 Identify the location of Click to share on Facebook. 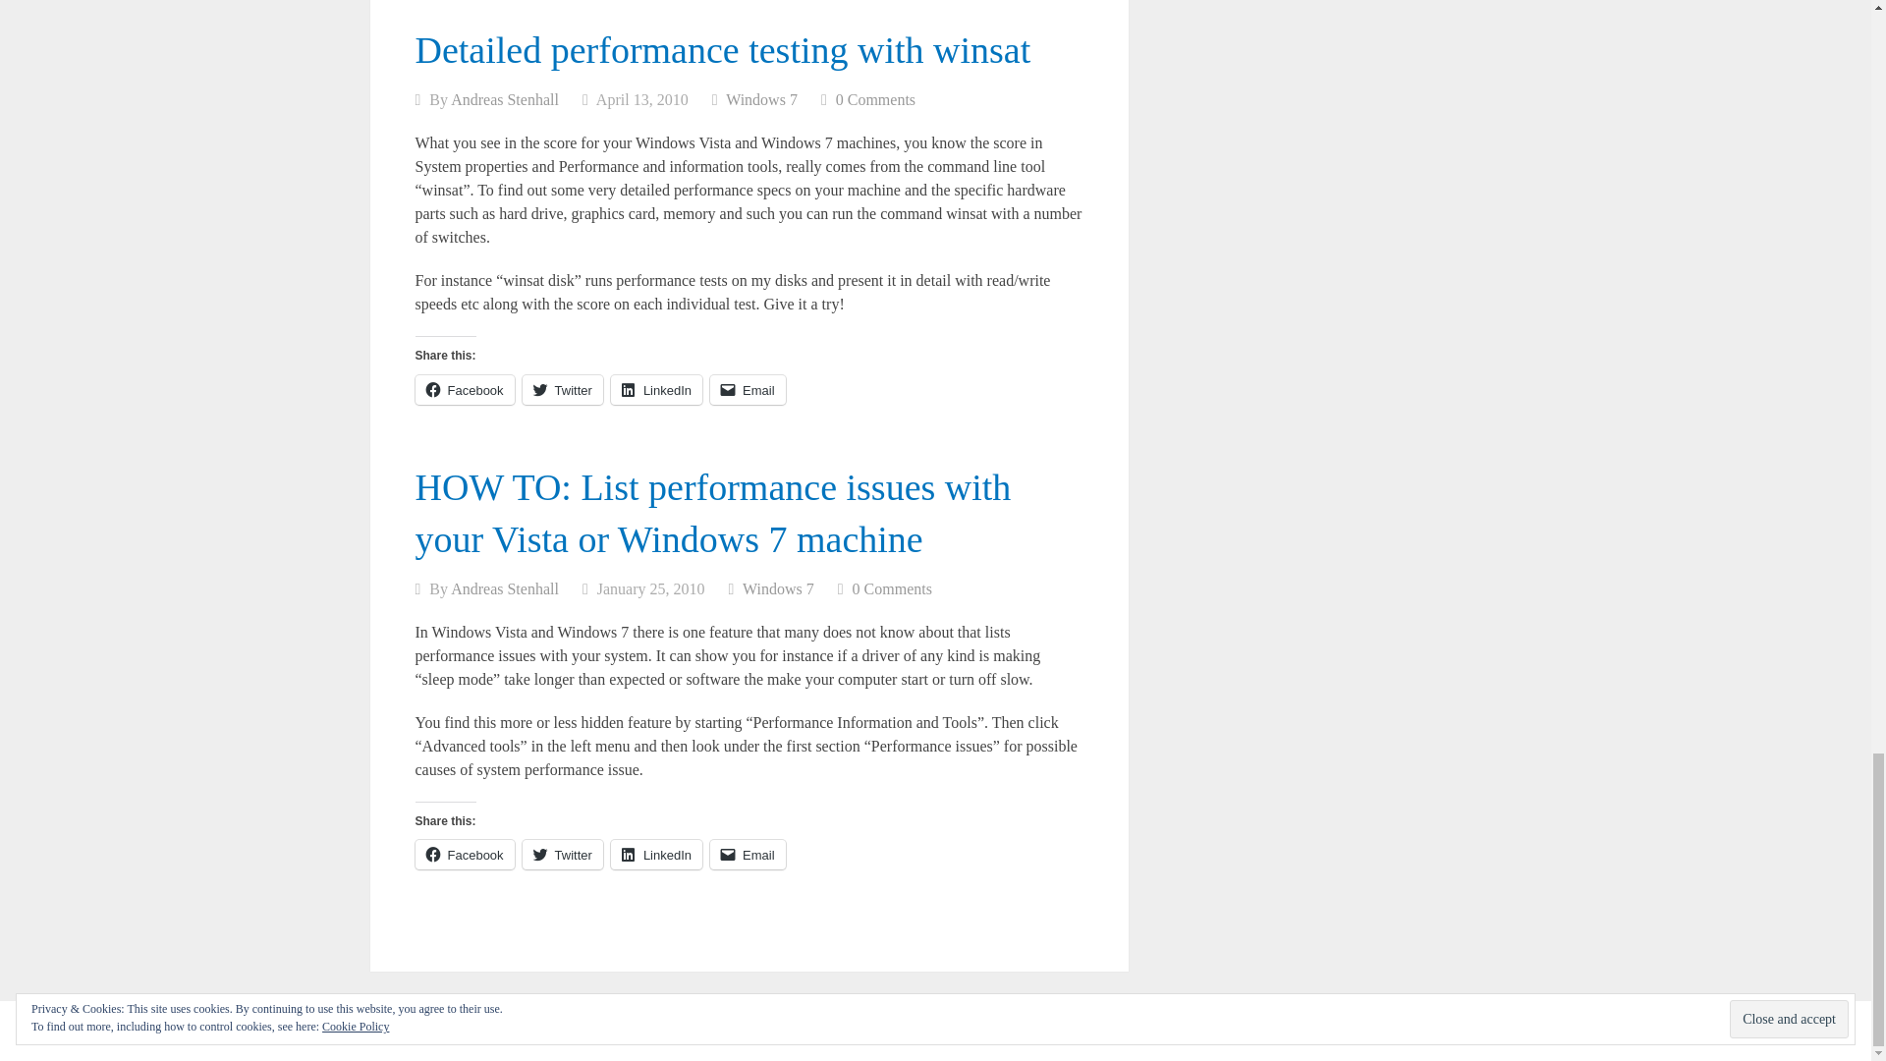
(464, 389).